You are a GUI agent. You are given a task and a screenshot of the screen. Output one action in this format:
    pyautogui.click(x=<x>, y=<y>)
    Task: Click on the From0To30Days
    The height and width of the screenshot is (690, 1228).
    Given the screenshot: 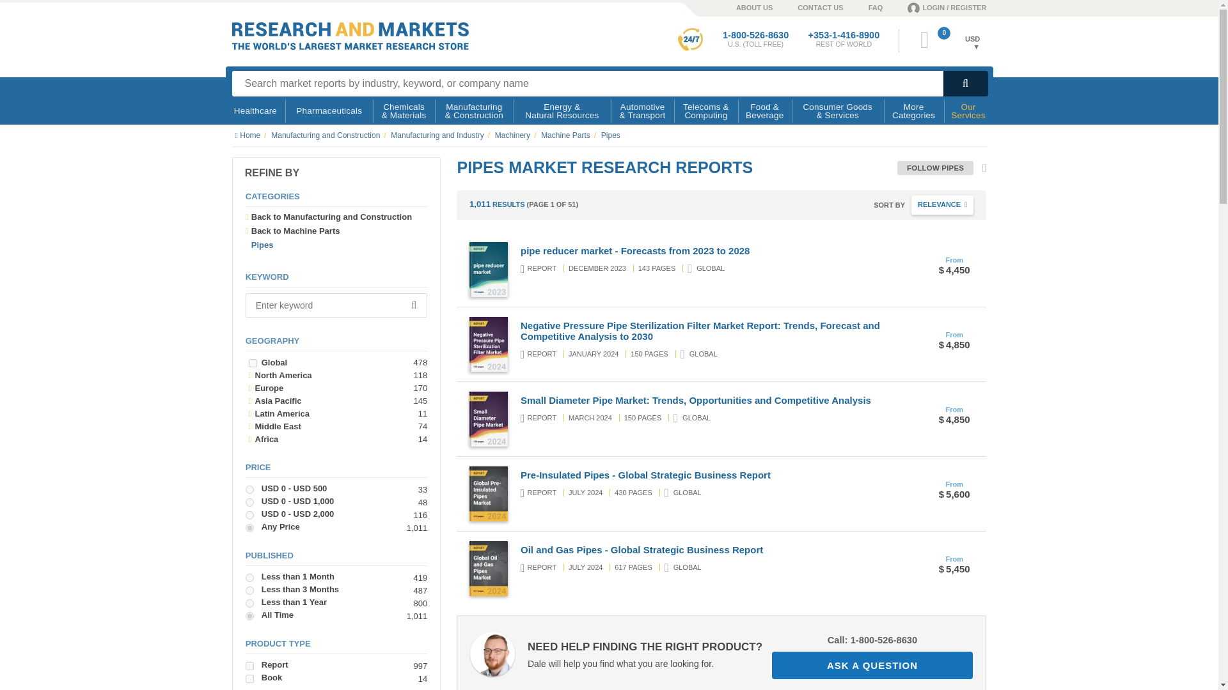 What is the action you would take?
    pyautogui.click(x=249, y=578)
    